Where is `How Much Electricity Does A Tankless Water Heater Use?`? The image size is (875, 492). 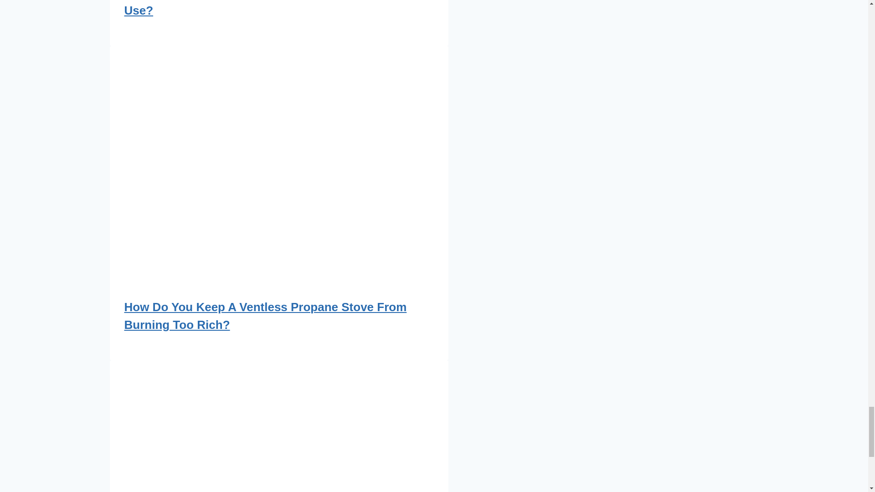
How Much Electricity Does A Tankless Water Heater Use? is located at coordinates (270, 8).